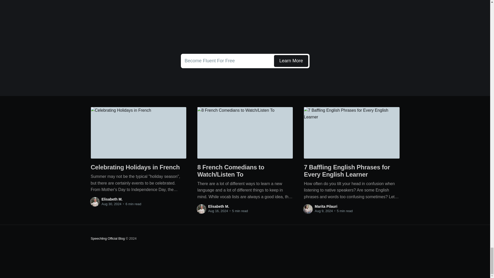 This screenshot has width=494, height=278. Describe the element at coordinates (245, 24) in the screenshot. I see `YouTube video player` at that location.